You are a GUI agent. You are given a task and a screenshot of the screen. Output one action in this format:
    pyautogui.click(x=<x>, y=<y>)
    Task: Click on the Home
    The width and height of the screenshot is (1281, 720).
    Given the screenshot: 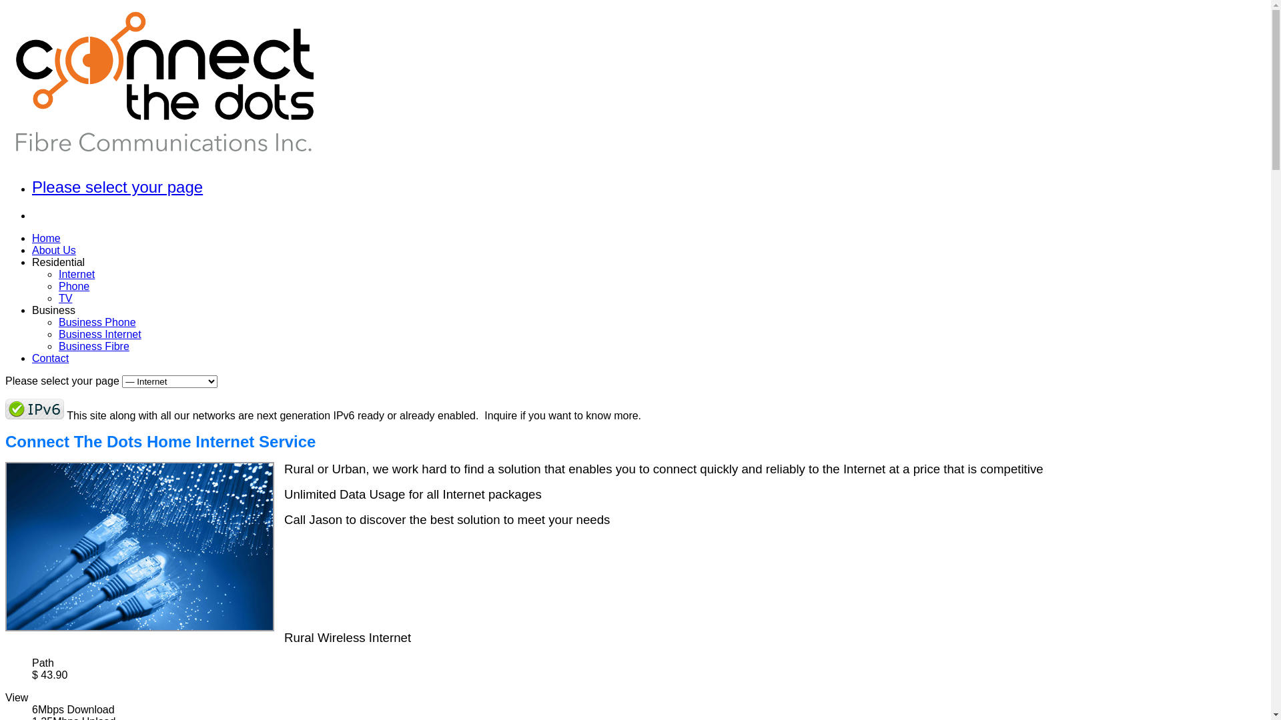 What is the action you would take?
    pyautogui.click(x=47, y=239)
    